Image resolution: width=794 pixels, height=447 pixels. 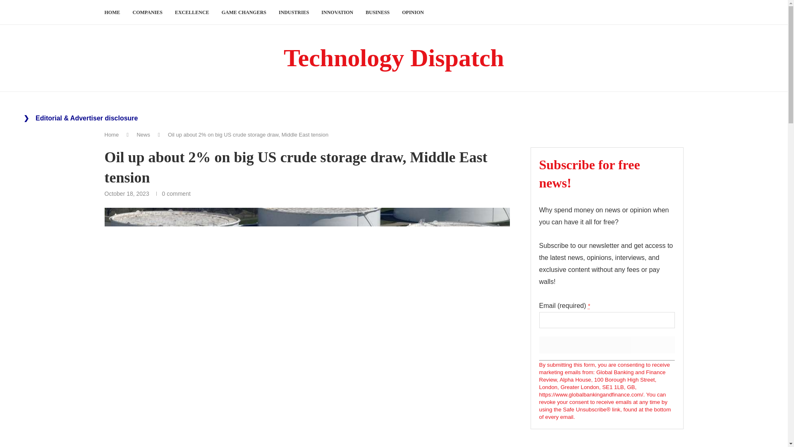 I want to click on INDUSTRIES, so click(x=294, y=12).